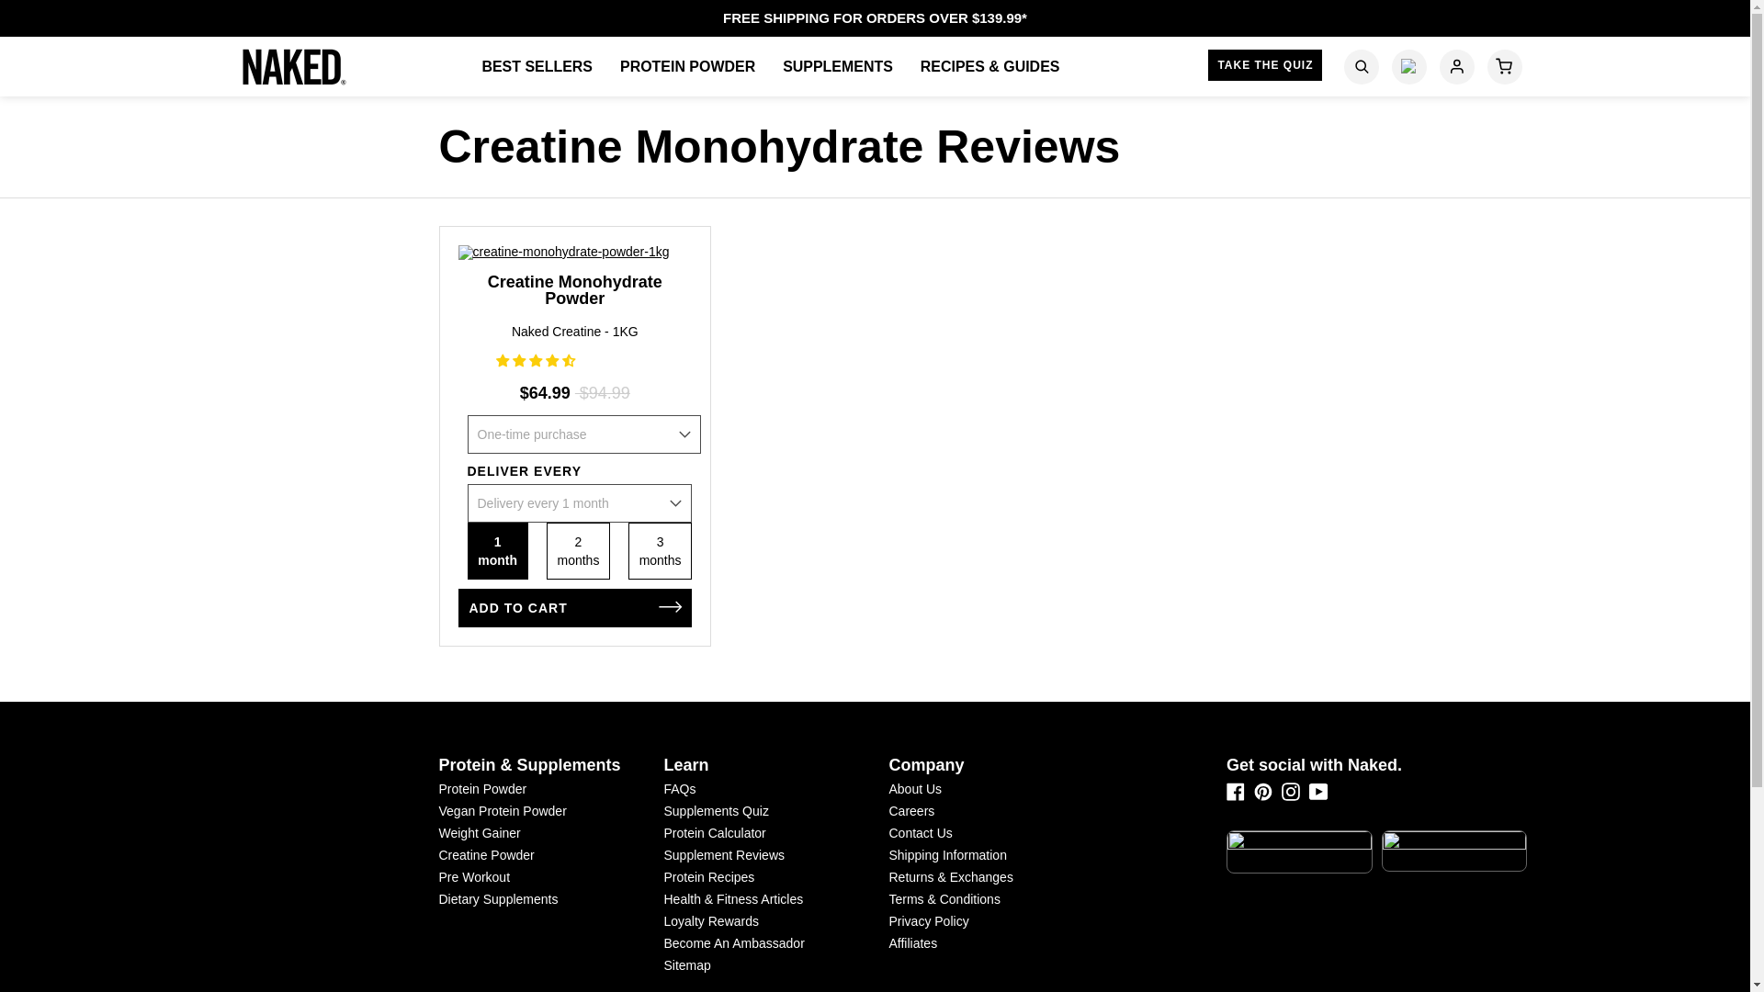  I want to click on Naked Nutrition Canada on YouTube, so click(1317, 795).